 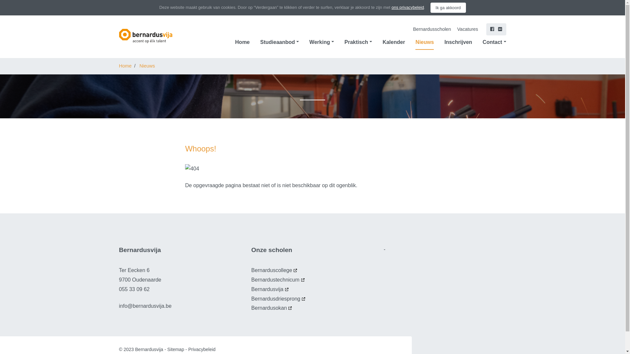 What do you see at coordinates (432, 29) in the screenshot?
I see `Bernardusscholen` at bounding box center [432, 29].